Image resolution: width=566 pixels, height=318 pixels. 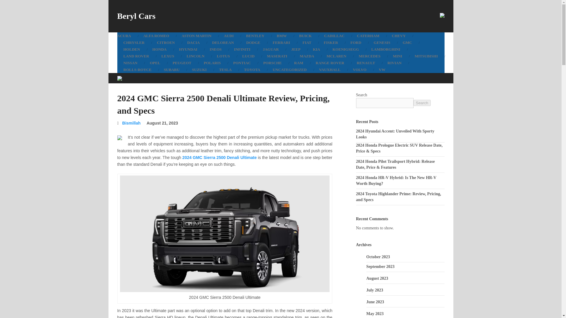 I want to click on INFINITI, so click(x=242, y=49).